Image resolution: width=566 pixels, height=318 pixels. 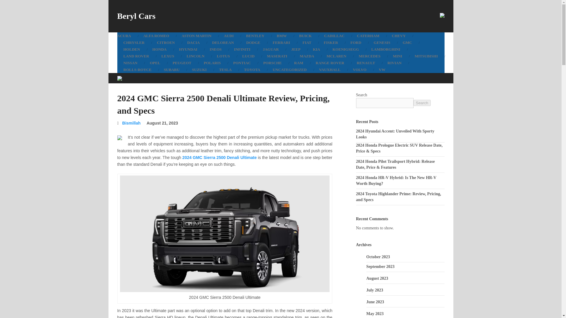 I want to click on INFINITI, so click(x=242, y=49).